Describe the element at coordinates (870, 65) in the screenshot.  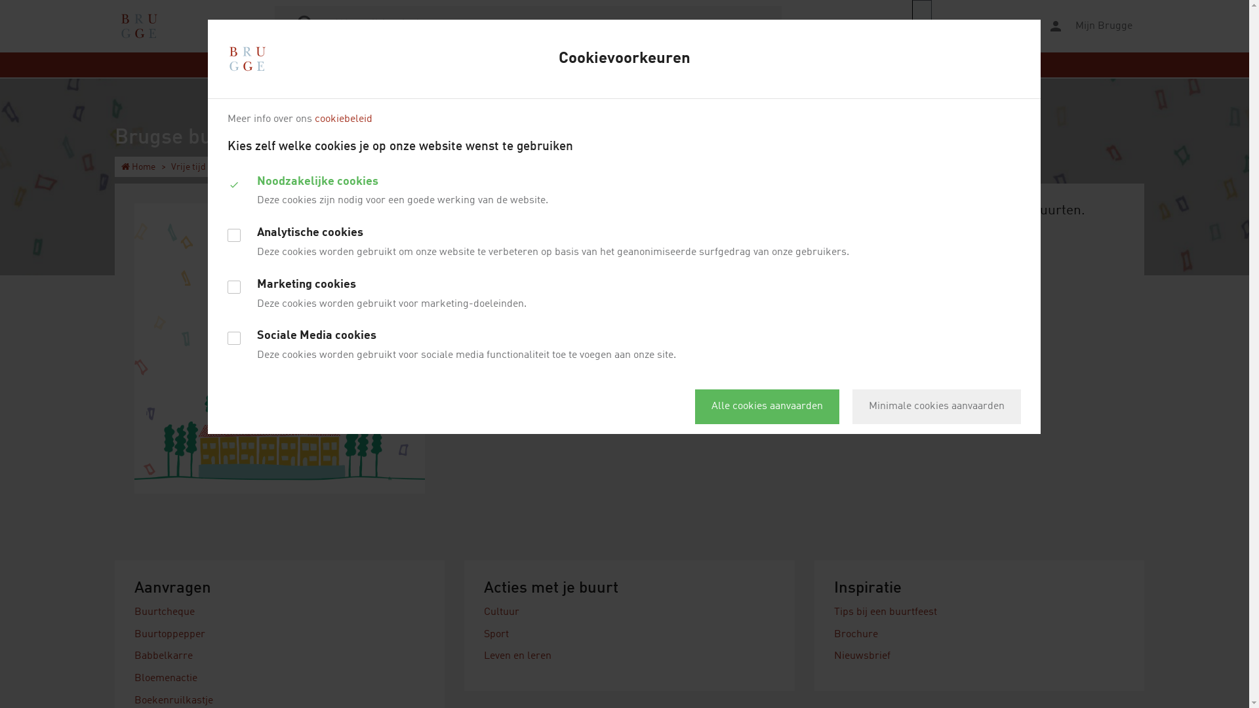
I see `BESTUUR` at that location.